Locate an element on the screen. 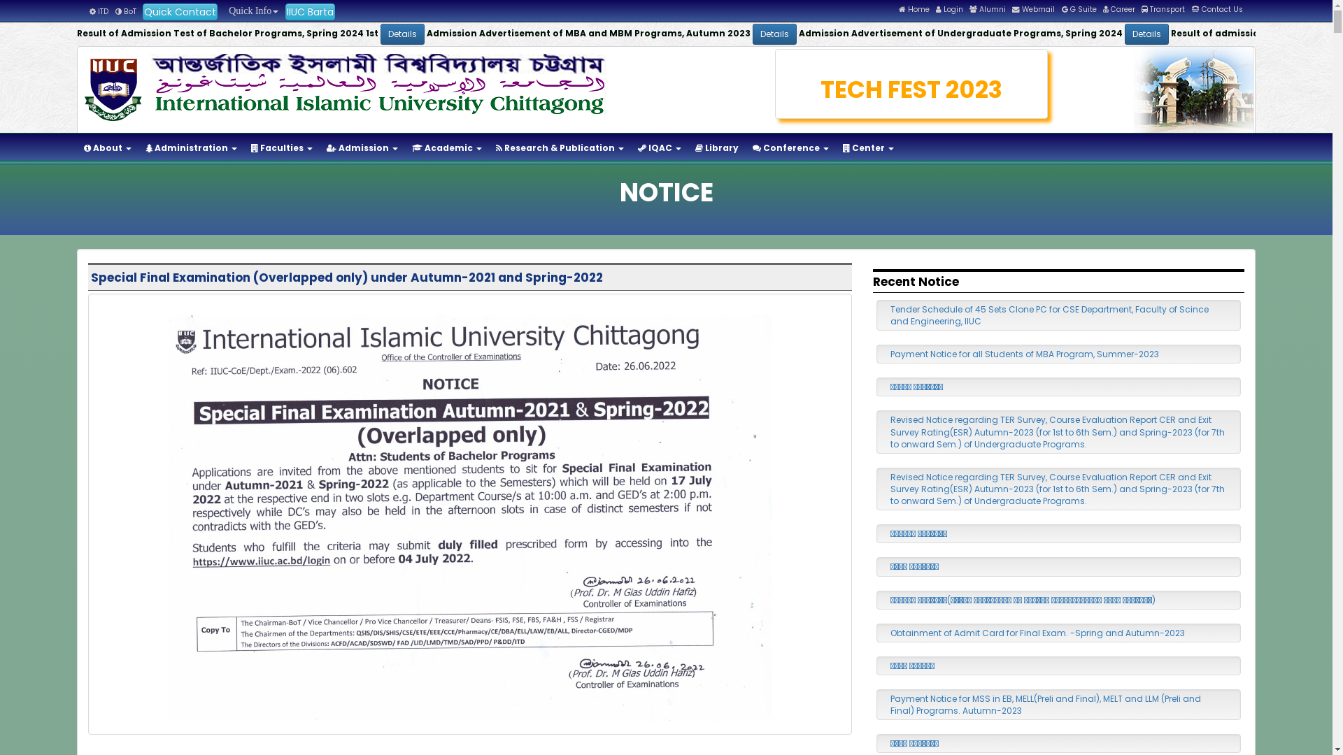 This screenshot has width=1343, height=755. Center is located at coordinates (869, 148).